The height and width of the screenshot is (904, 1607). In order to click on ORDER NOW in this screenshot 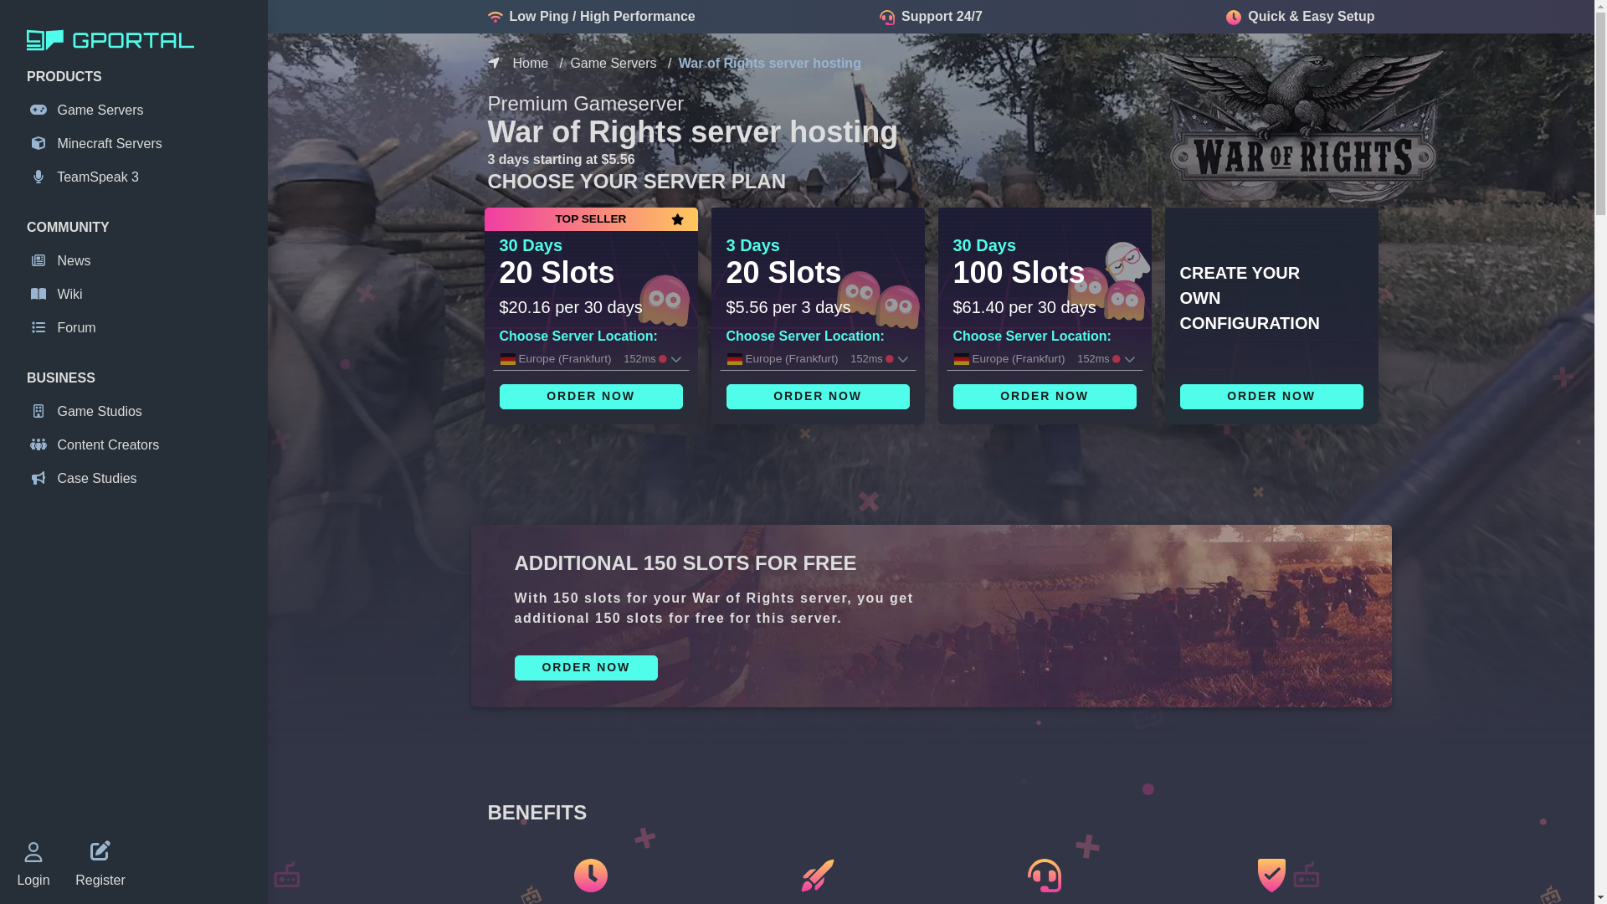, I will do `click(586, 668)`.